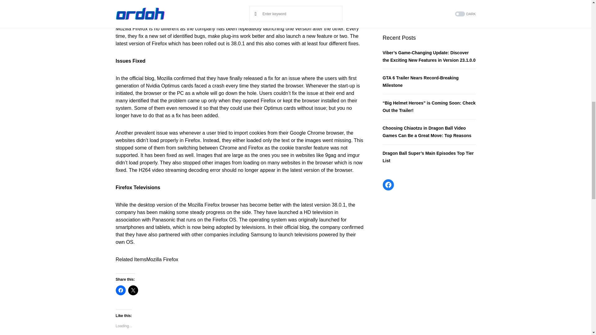 The height and width of the screenshot is (335, 596). I want to click on Click to share on X, so click(133, 290).